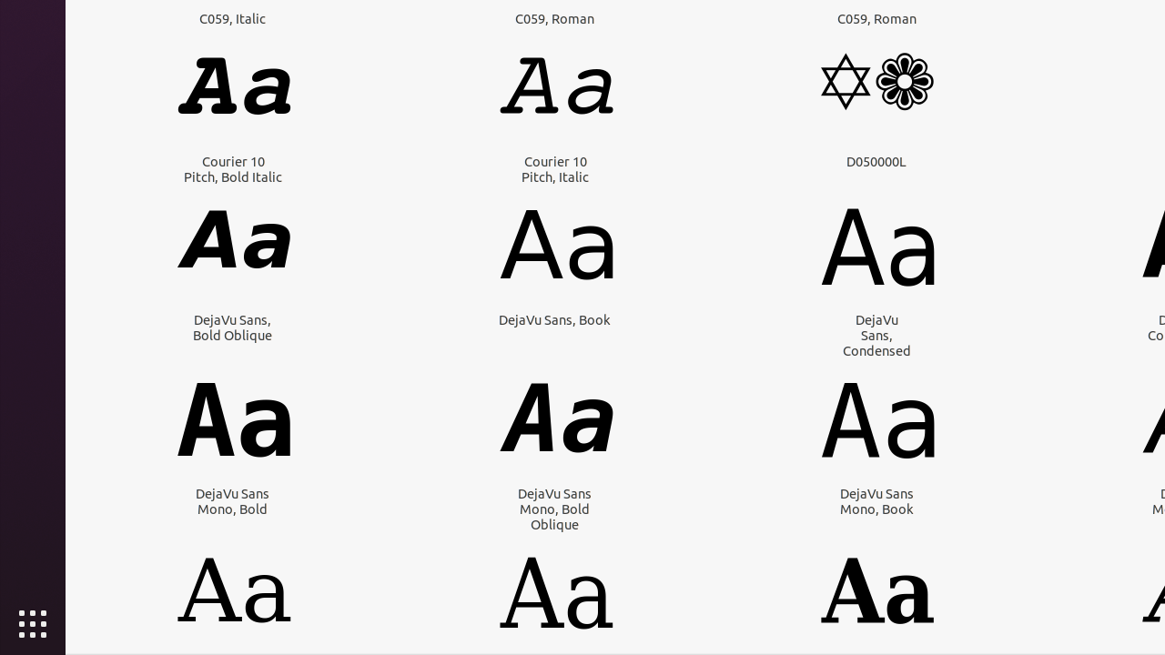 The image size is (1165, 655). I want to click on Courier 10 Pitch, Bold Italic, so click(233, 169).